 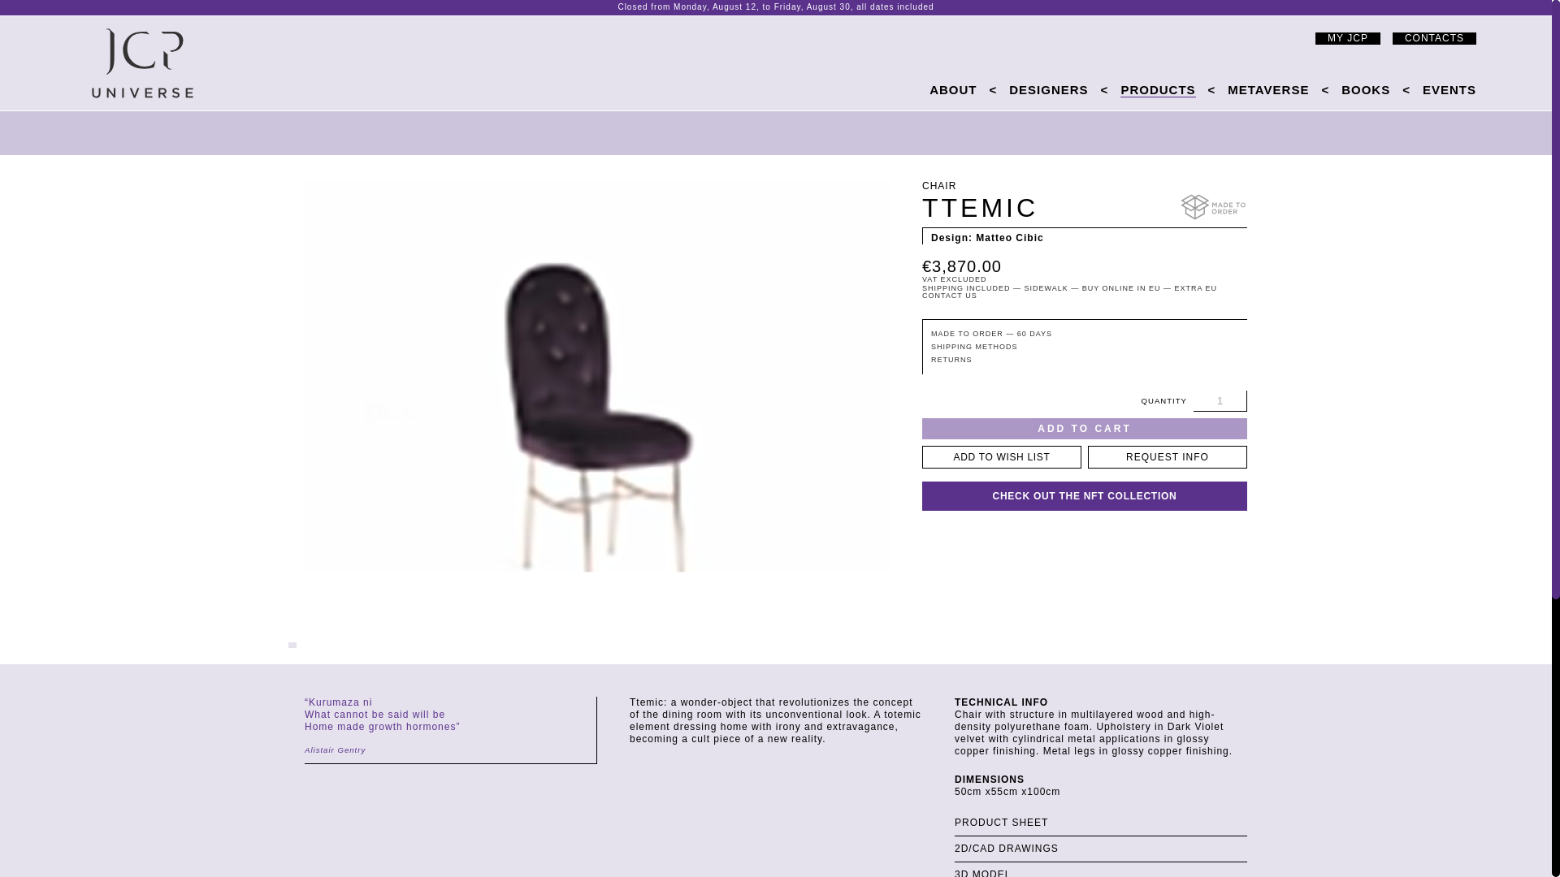 I want to click on Quantity, so click(x=1220, y=400).